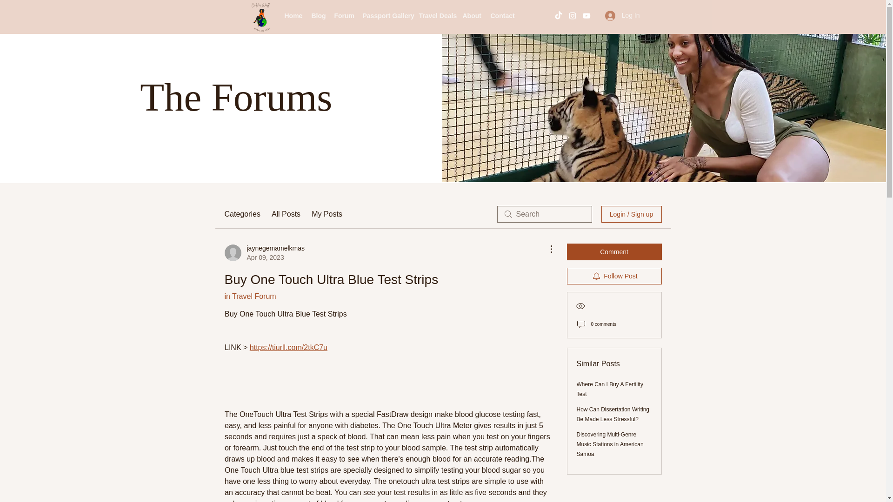 This screenshot has height=502, width=893. I want to click on Comment, so click(614, 252).